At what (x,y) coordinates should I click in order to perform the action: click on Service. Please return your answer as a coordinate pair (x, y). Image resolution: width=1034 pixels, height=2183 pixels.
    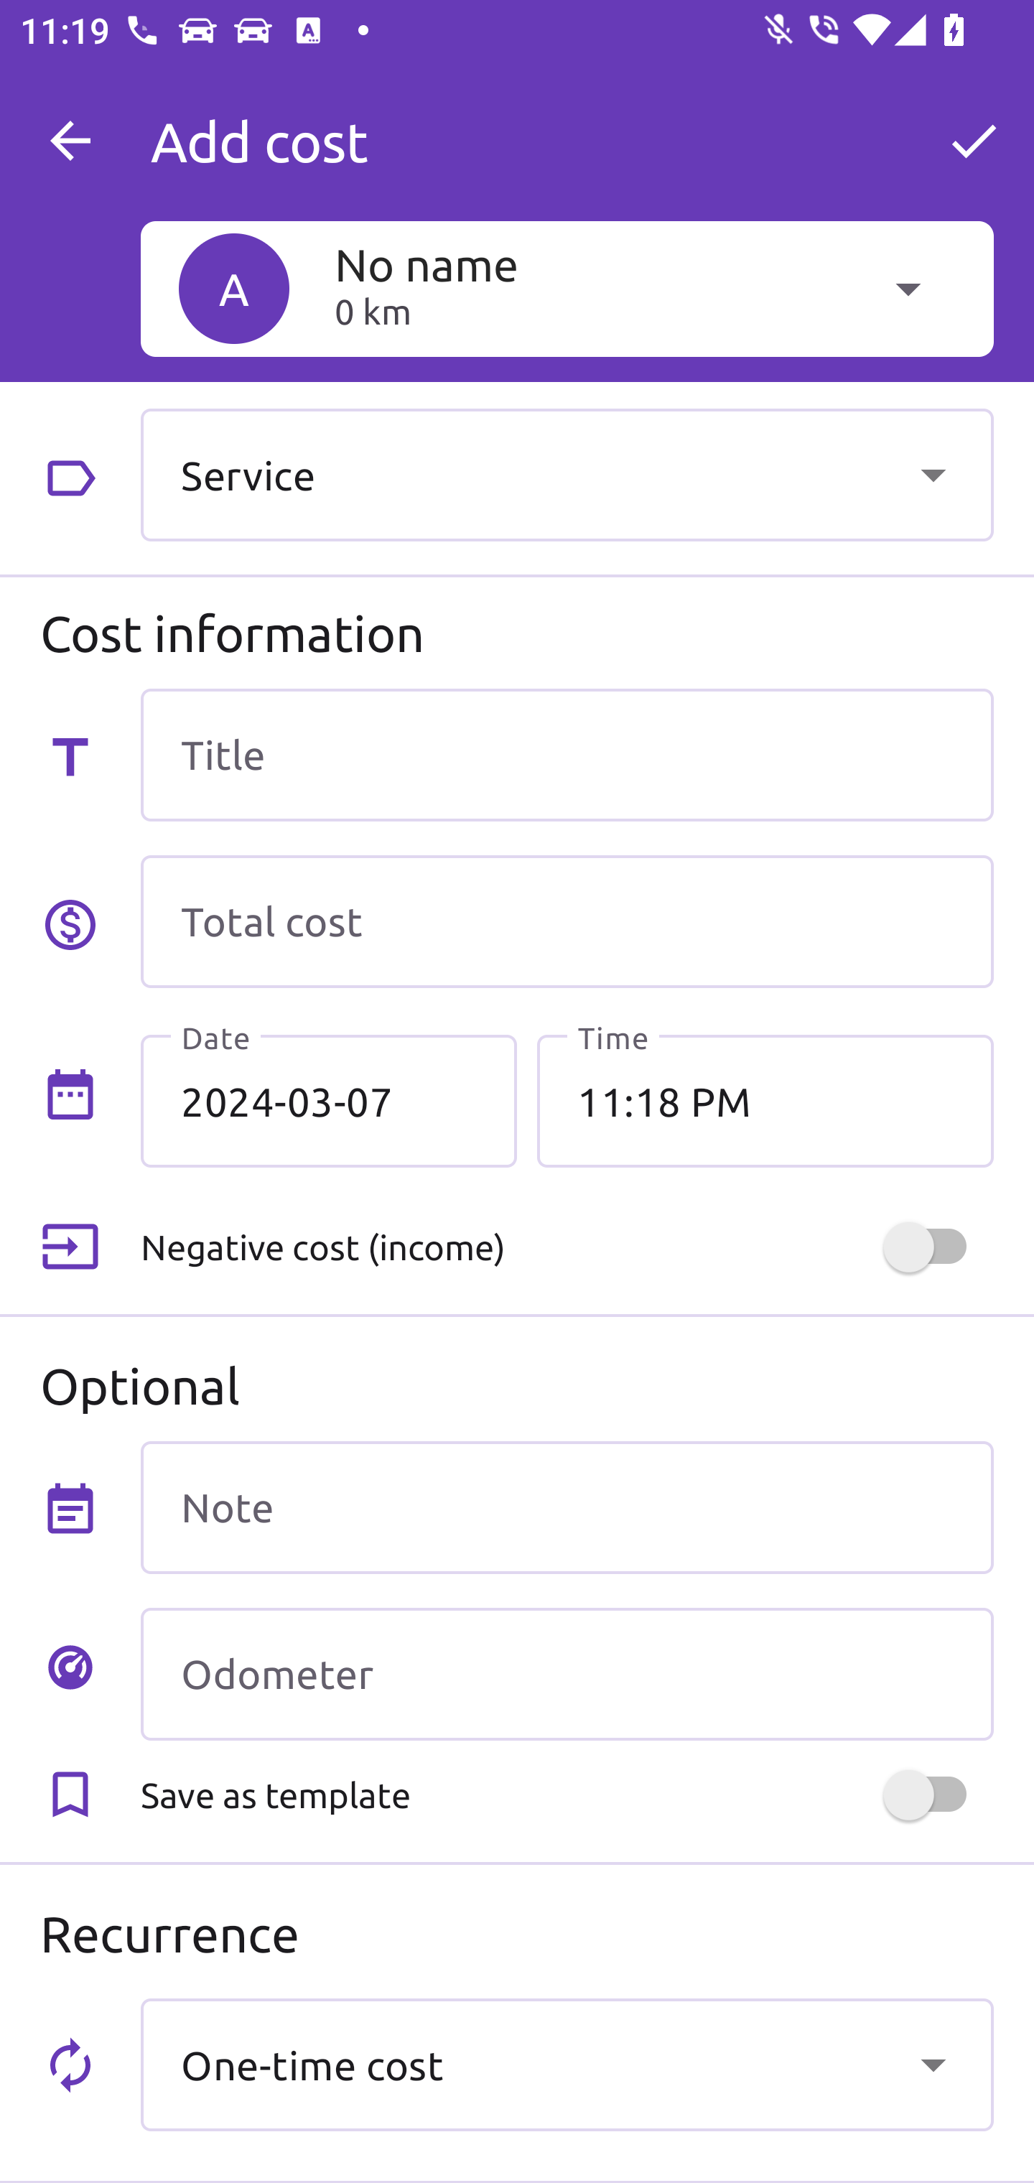
    Looking at the image, I should click on (567, 474).